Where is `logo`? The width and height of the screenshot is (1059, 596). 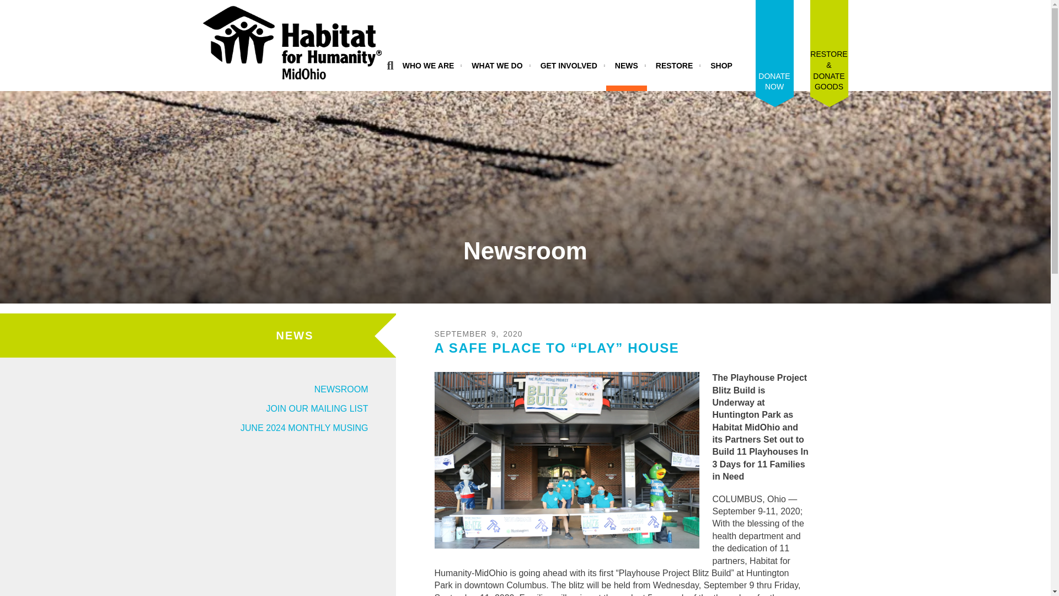
logo is located at coordinates (292, 45).